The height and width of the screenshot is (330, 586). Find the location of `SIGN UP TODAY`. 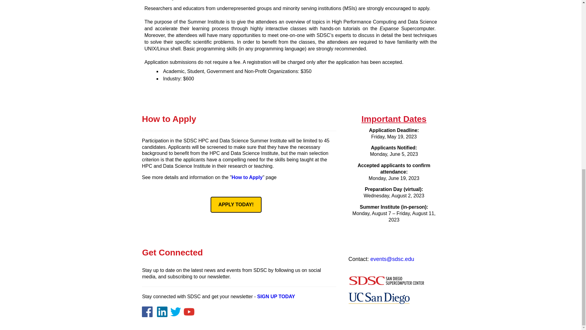

SIGN UP TODAY is located at coordinates (276, 296).